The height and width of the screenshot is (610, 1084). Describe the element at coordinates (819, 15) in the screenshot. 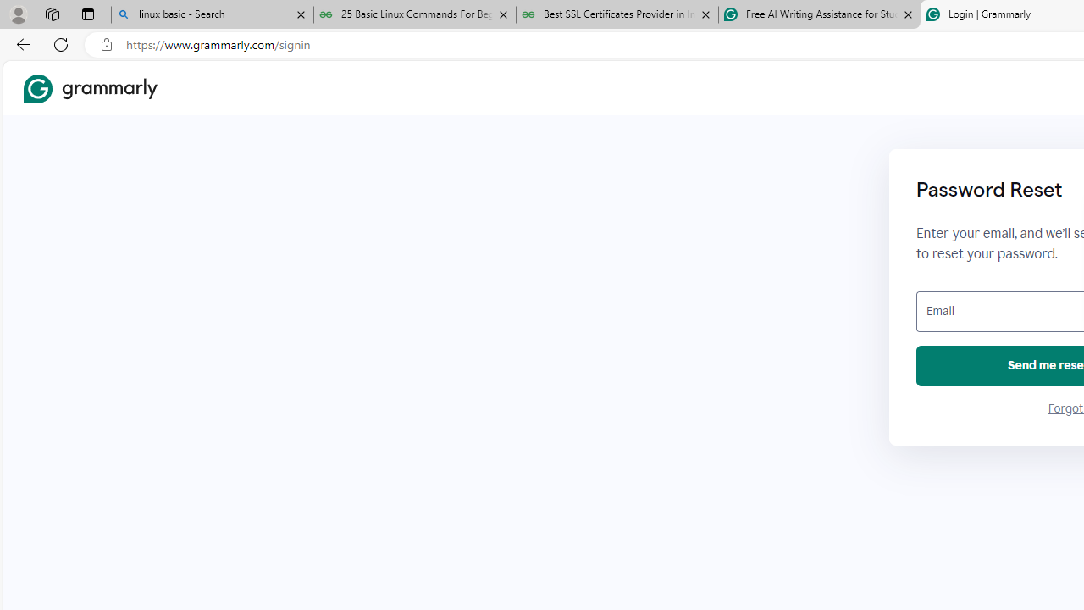

I see `Free AI Writing Assistance for Students | Grammarly` at that location.